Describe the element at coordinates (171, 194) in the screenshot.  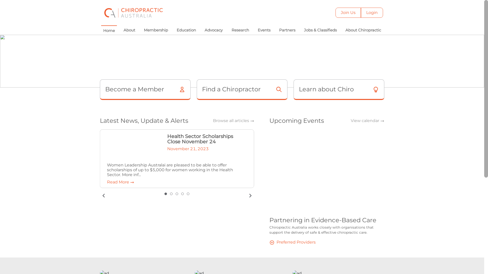
I see `slide item 2` at that location.